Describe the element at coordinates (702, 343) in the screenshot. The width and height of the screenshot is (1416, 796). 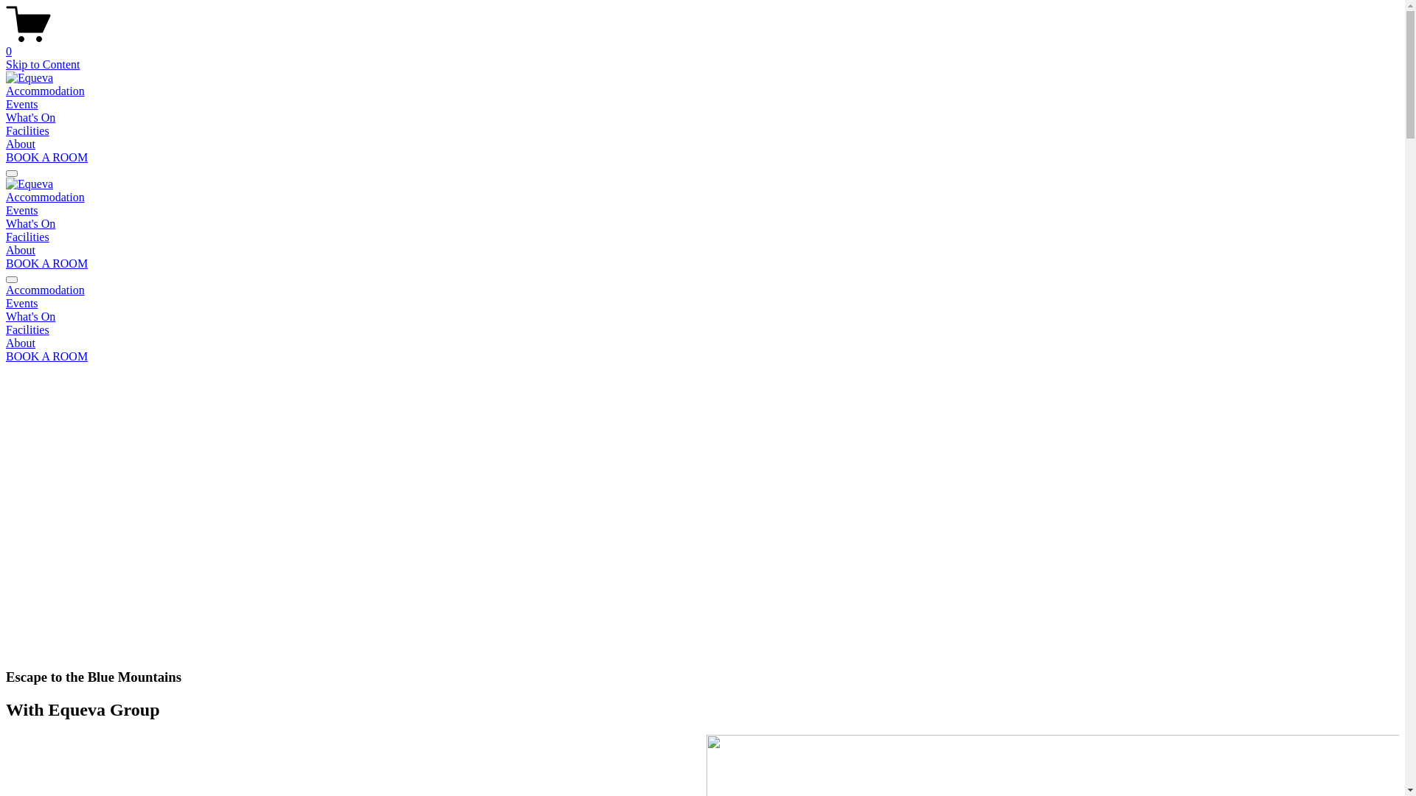
I see `About` at that location.